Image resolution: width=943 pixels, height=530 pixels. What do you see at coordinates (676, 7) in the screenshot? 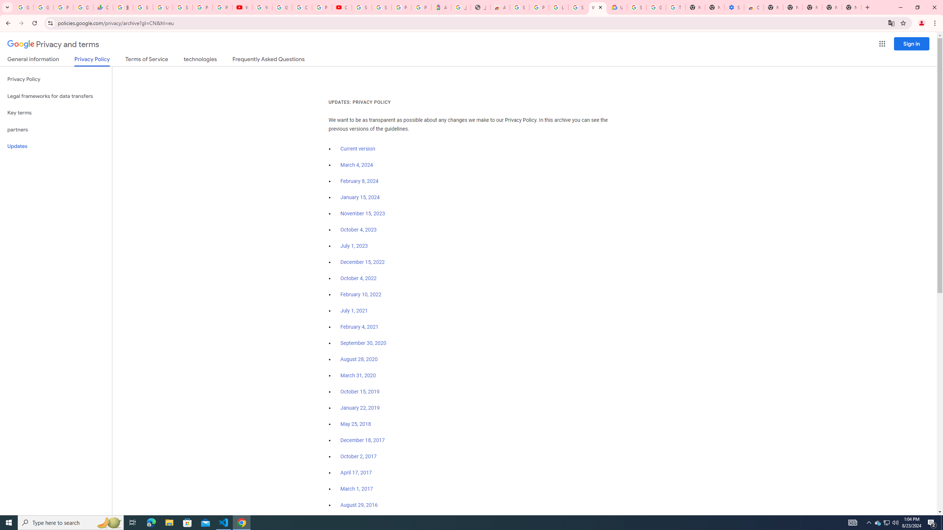
I see `Turn cookies on or off - Computer - Google Account Help` at bounding box center [676, 7].